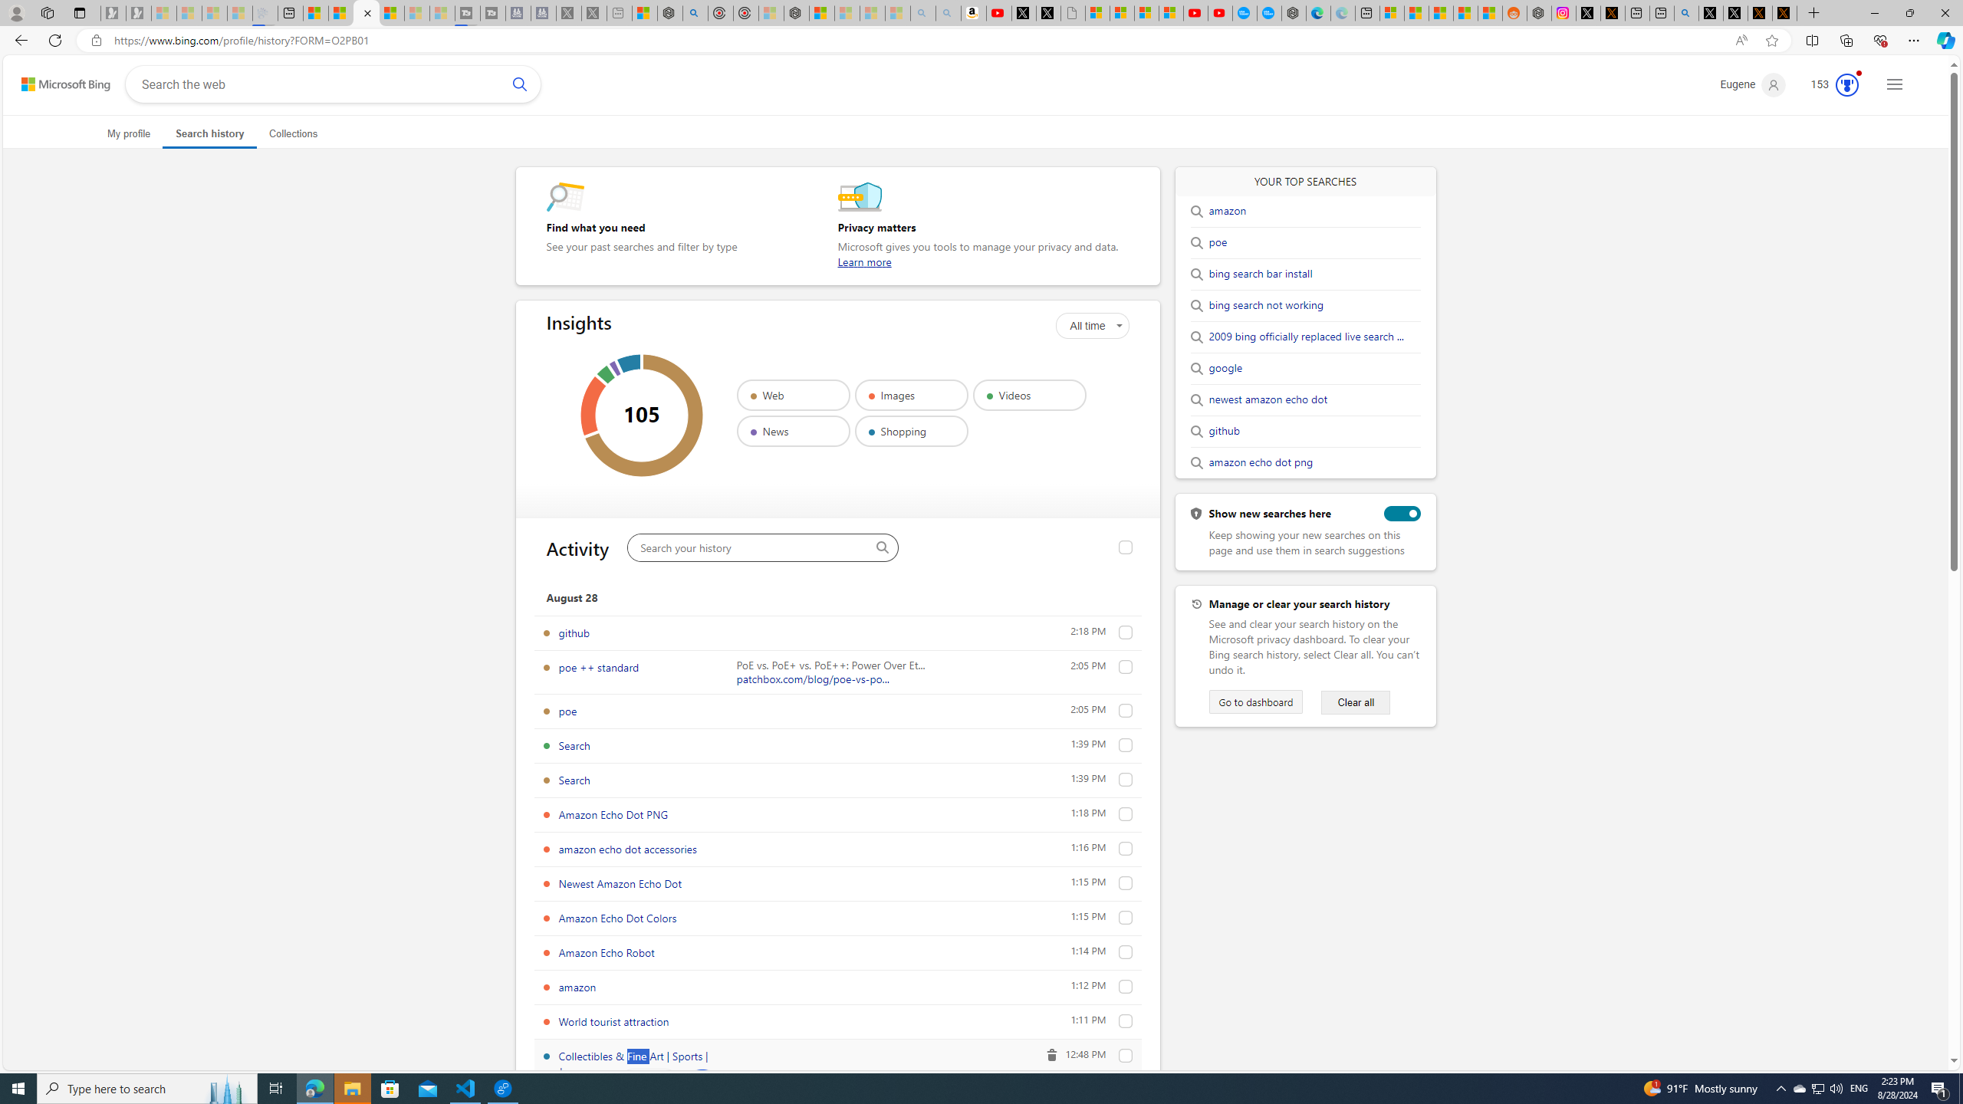  Describe the element at coordinates (1267, 306) in the screenshot. I see `bing search not working` at that location.